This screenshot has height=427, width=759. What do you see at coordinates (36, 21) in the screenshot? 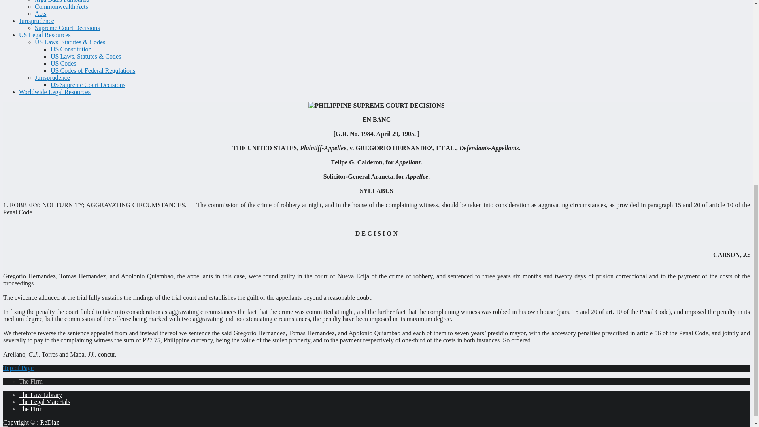
I see `Jurisprudence` at bounding box center [36, 21].